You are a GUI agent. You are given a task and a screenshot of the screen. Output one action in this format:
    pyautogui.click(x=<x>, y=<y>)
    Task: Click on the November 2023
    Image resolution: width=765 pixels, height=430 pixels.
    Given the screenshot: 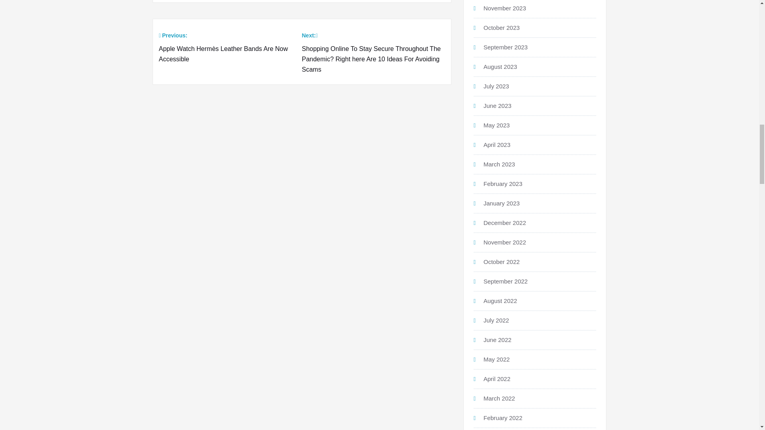 What is the action you would take?
    pyautogui.click(x=504, y=8)
    